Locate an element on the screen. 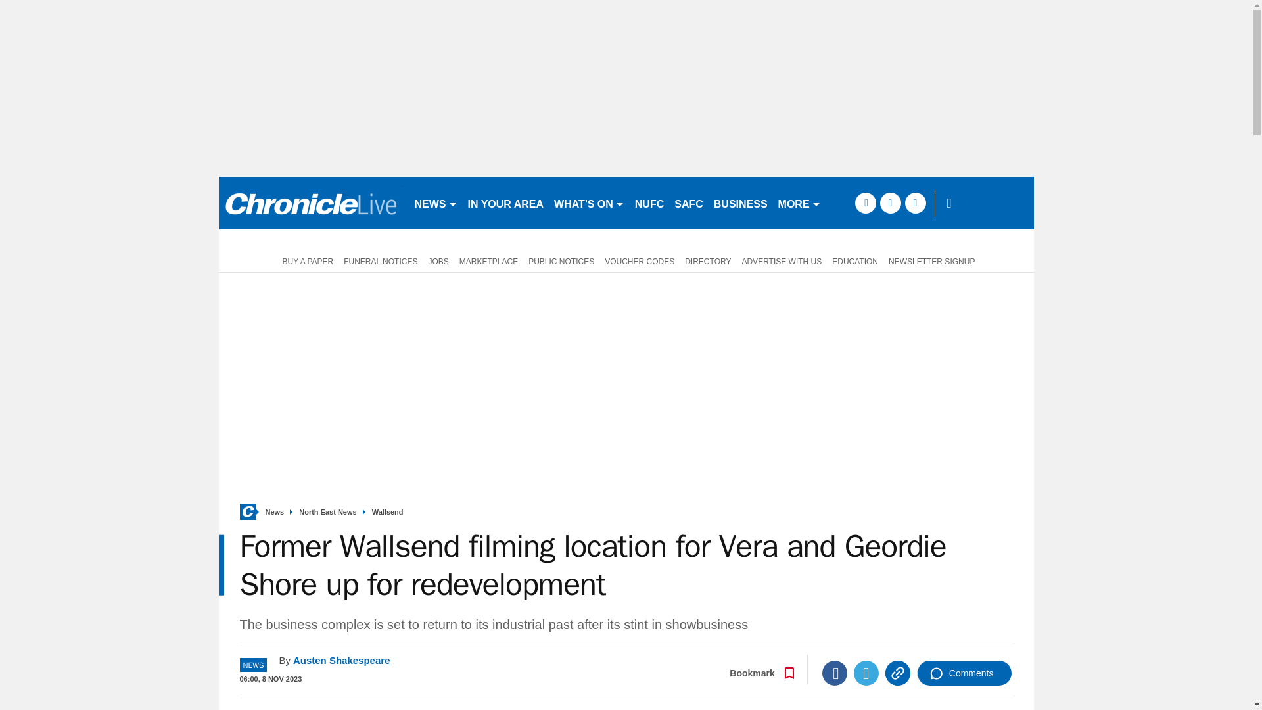 This screenshot has height=710, width=1262. MORE is located at coordinates (799, 202).